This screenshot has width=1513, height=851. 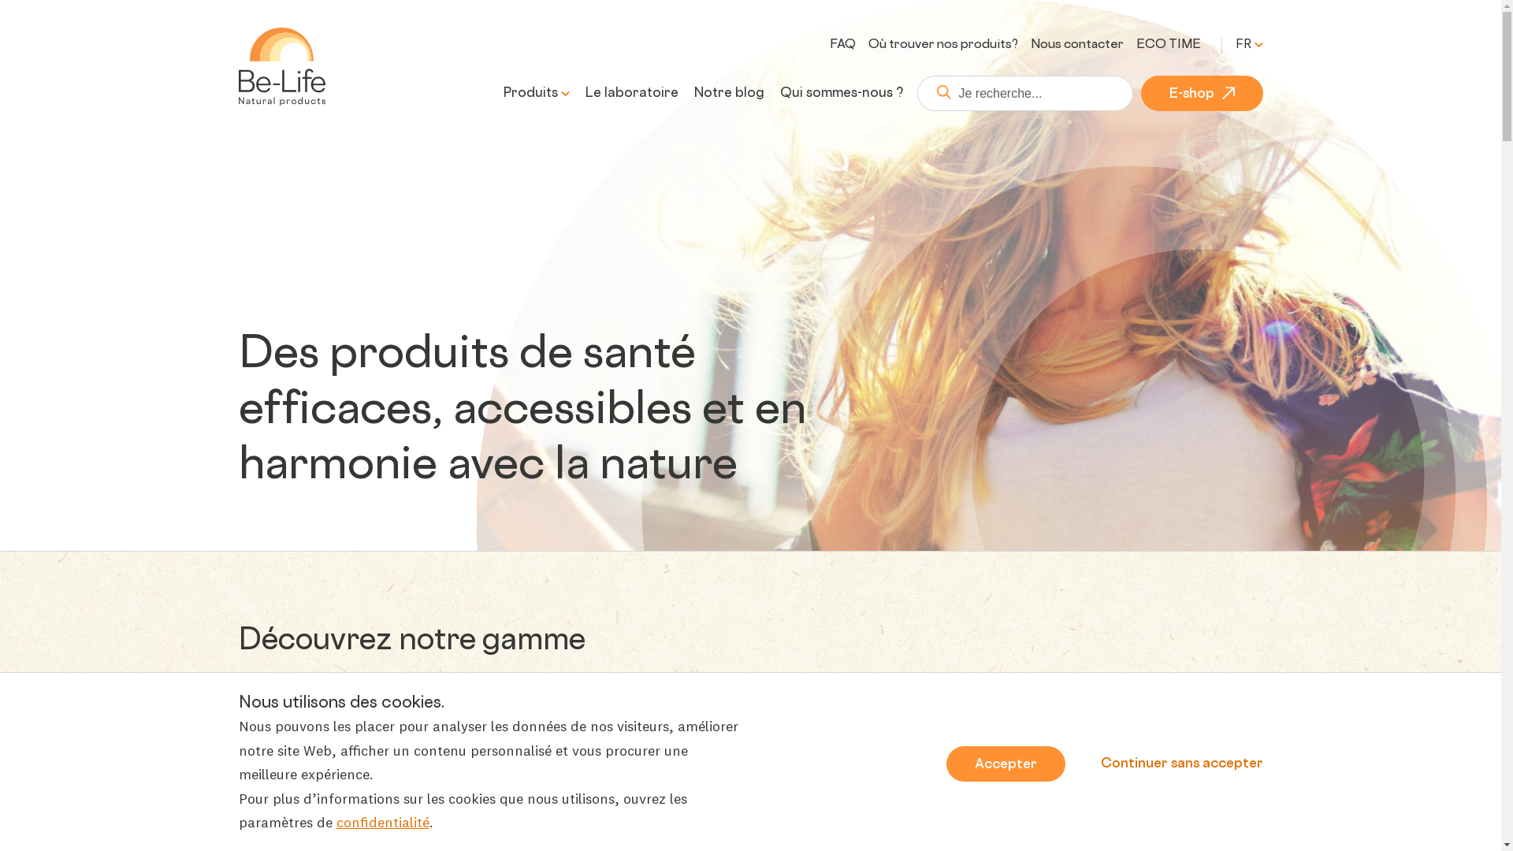 What do you see at coordinates (1077, 46) in the screenshot?
I see `Nous contacter` at bounding box center [1077, 46].